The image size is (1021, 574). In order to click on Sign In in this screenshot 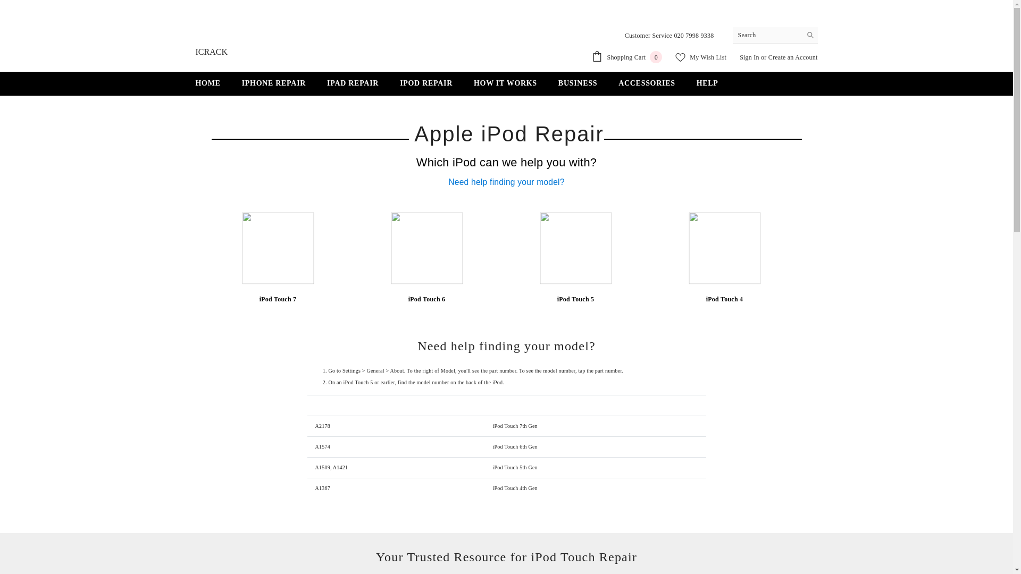, I will do `click(700, 57)`.